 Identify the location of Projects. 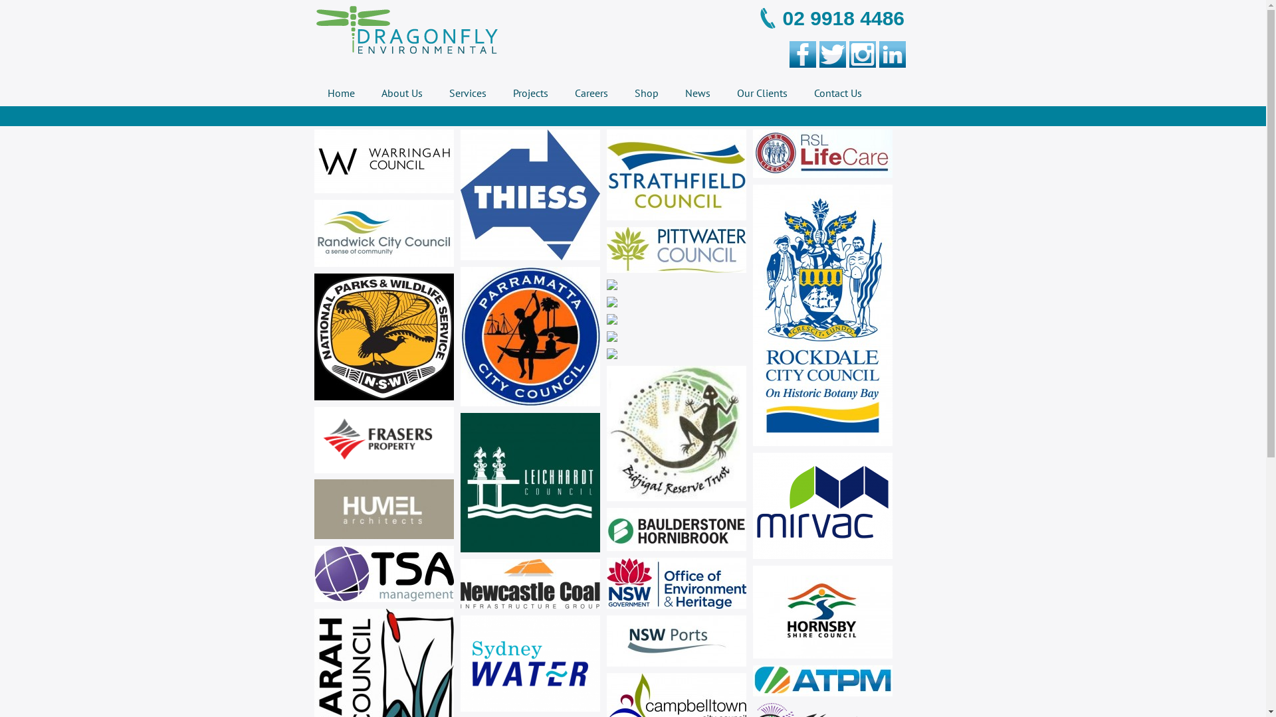
(530, 93).